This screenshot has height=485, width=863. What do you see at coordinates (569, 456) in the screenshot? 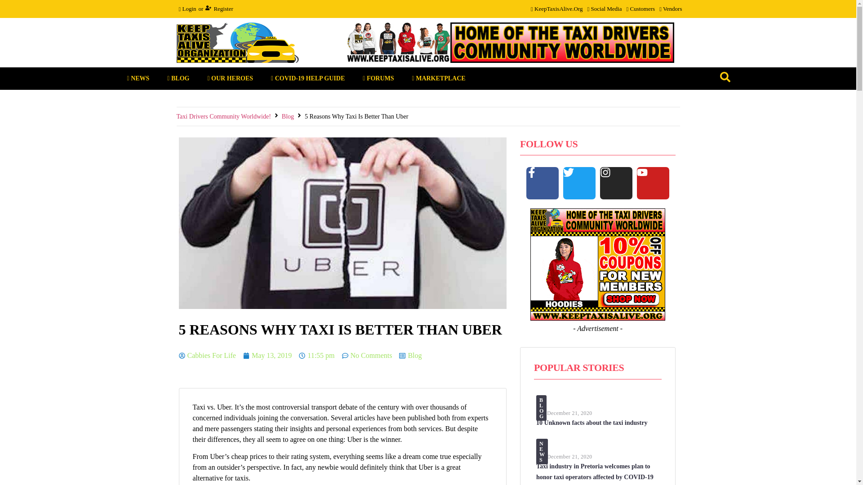
I see `2020-12-21T06:06:56-06:00` at bounding box center [569, 456].